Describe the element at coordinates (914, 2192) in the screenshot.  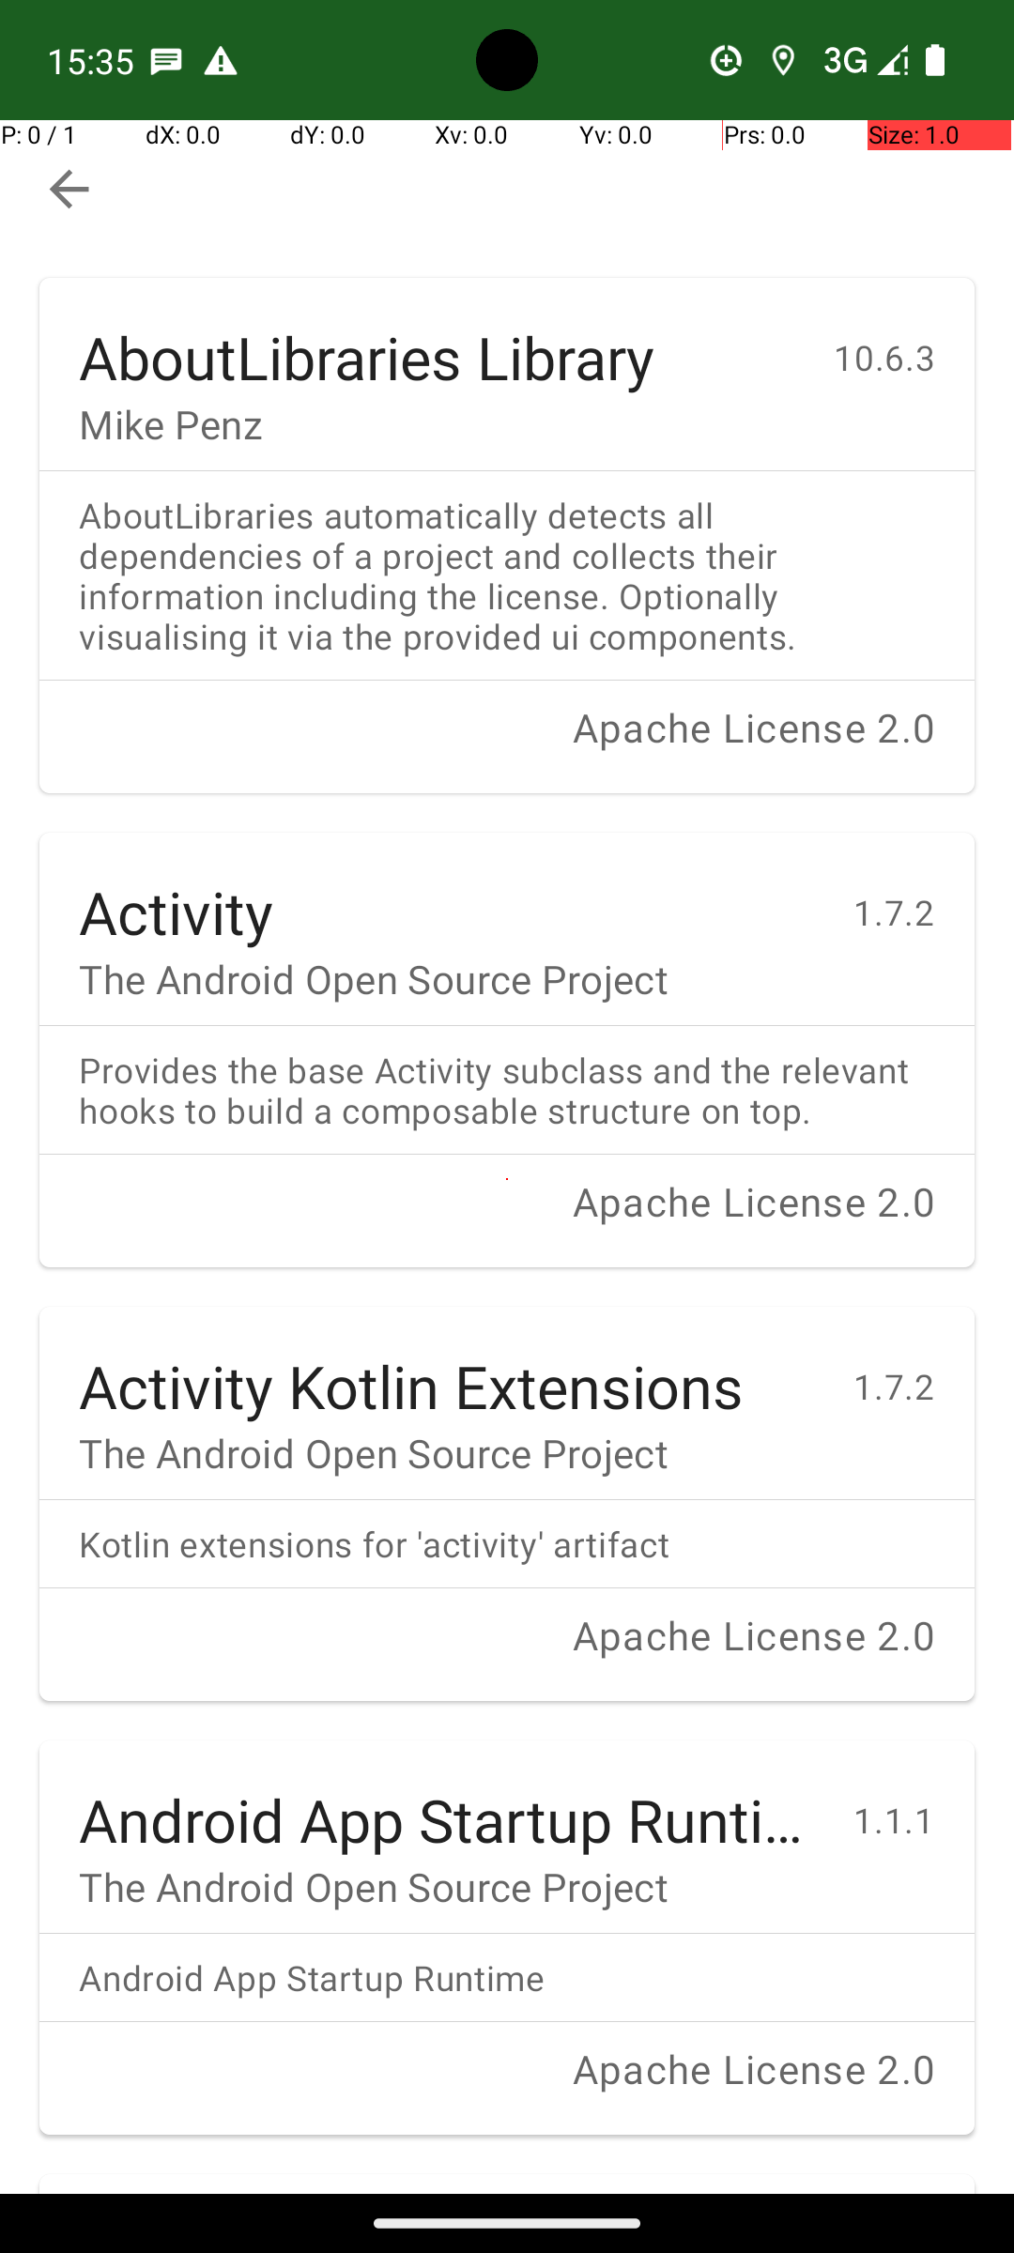
I see `1.6.1` at that location.